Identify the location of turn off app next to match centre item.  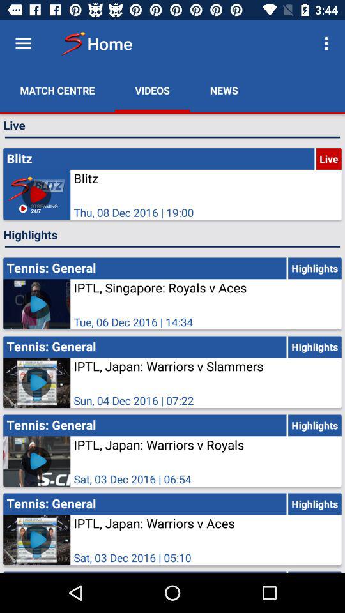
(152, 91).